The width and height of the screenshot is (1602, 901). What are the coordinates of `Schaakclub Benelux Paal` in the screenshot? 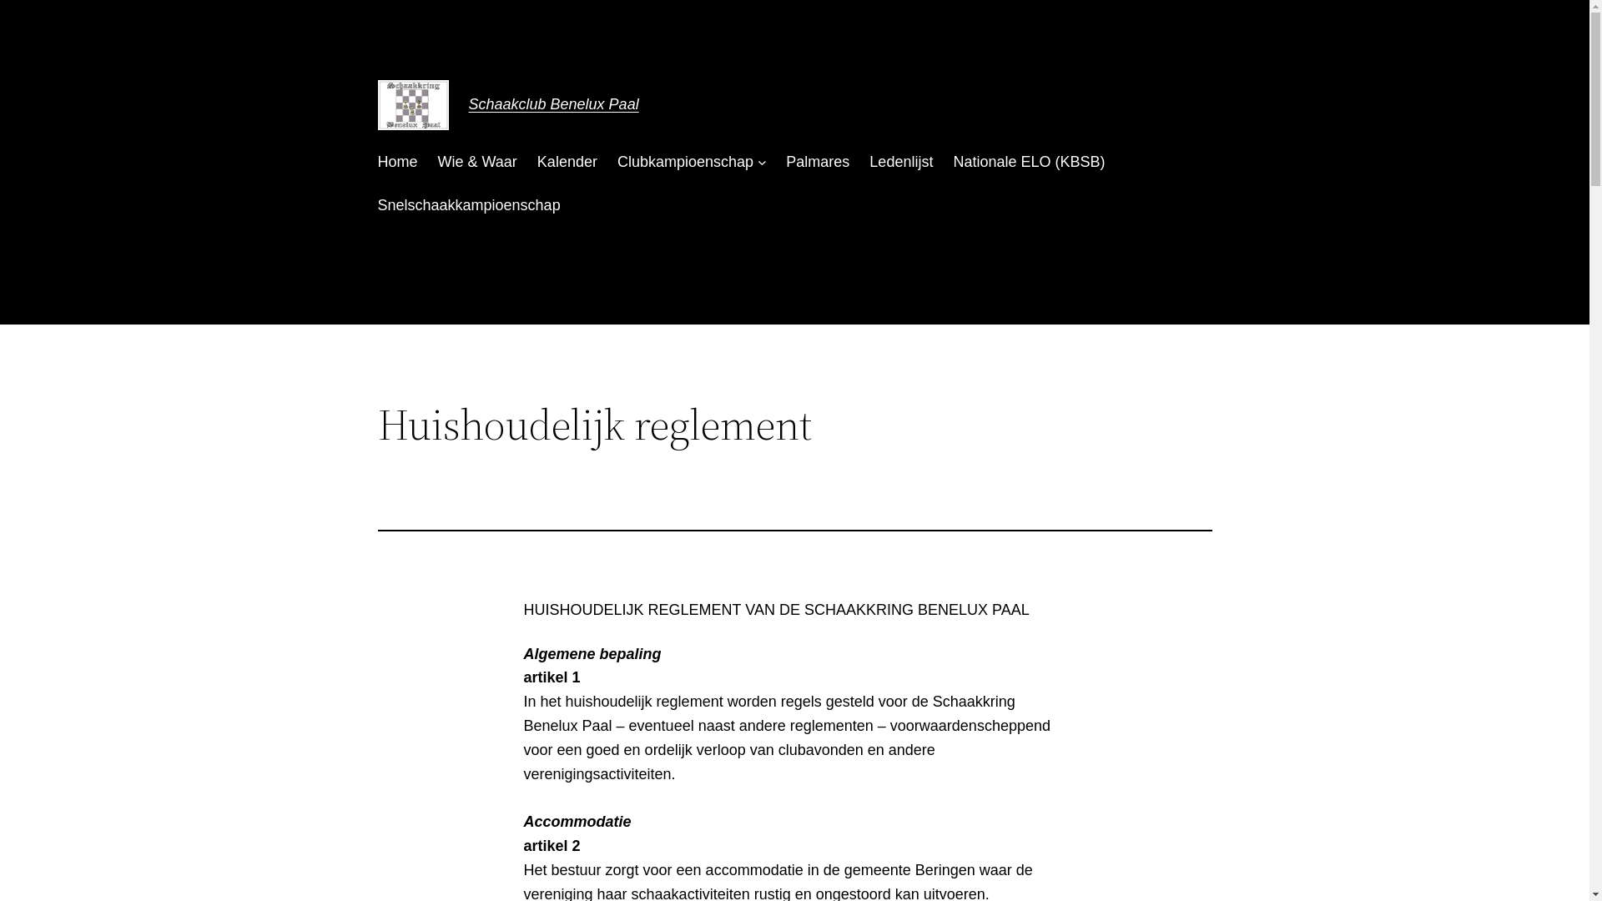 It's located at (554, 104).